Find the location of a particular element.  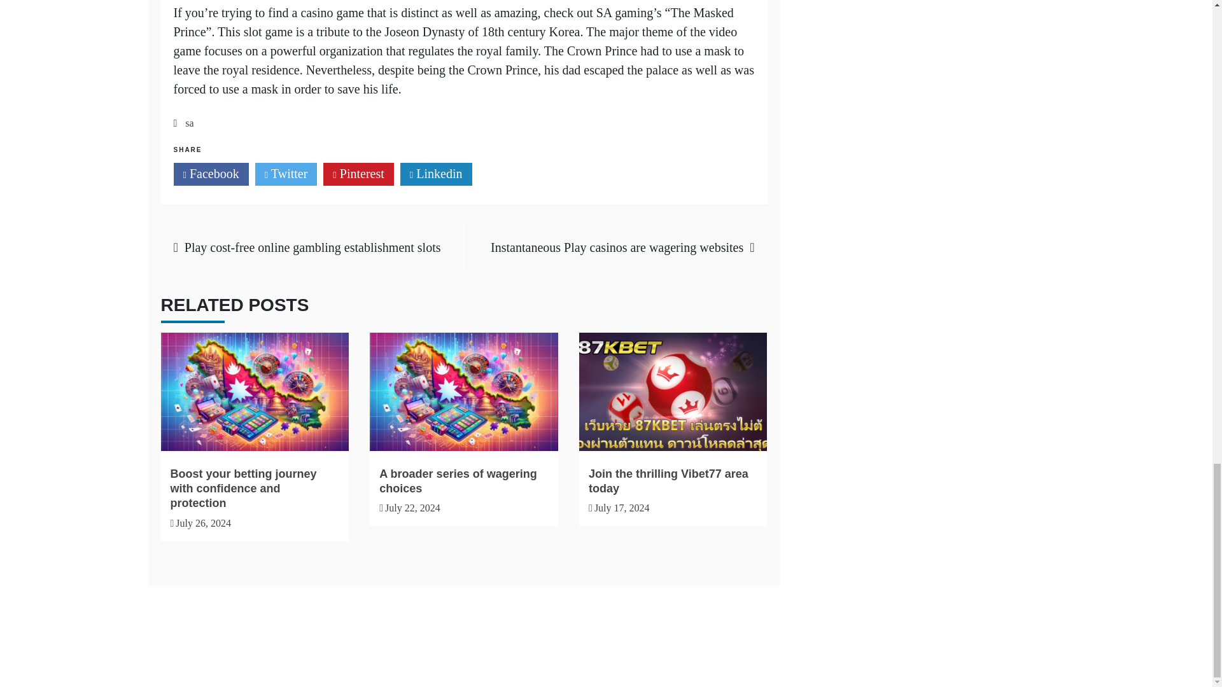

Instantaneous Play casinos are wagering websites is located at coordinates (617, 247).